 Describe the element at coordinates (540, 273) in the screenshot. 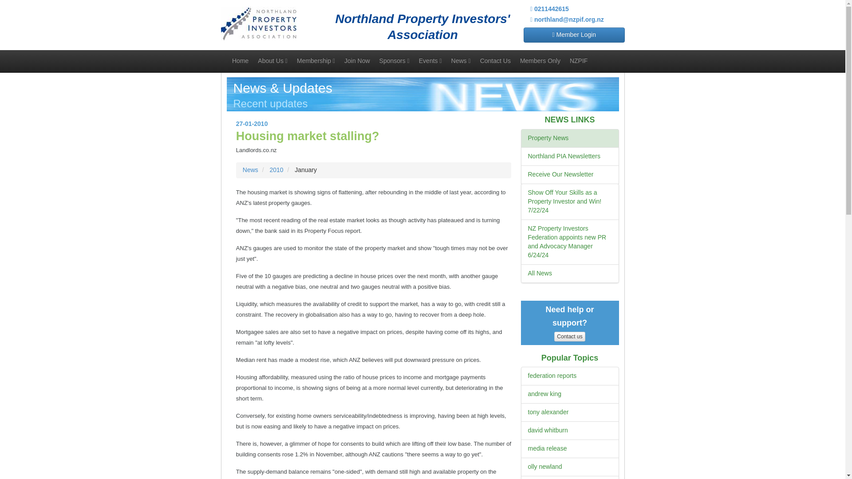

I see `All News` at that location.